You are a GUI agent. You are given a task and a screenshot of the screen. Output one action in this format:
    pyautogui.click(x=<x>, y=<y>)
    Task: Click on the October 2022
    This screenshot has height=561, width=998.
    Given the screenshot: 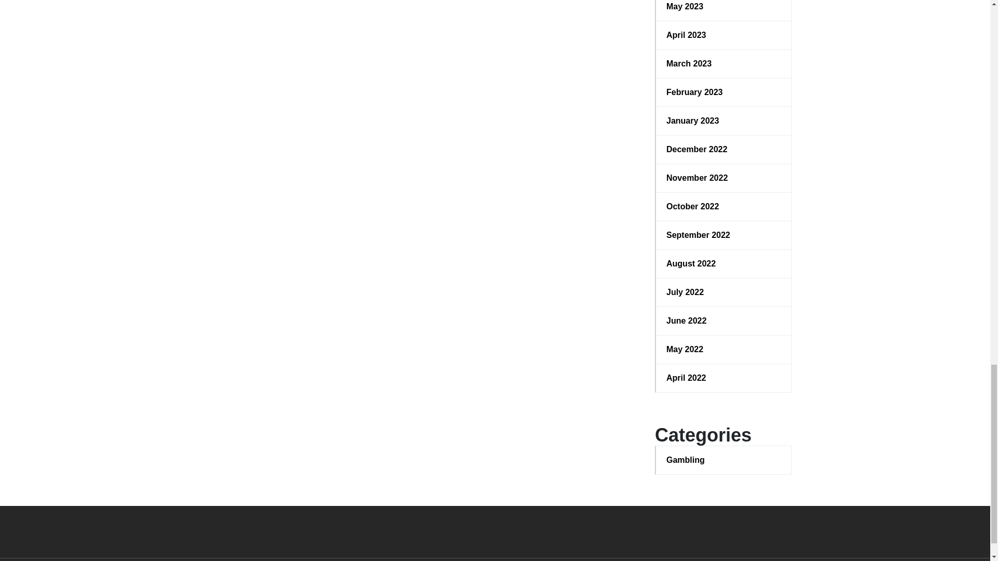 What is the action you would take?
    pyautogui.click(x=724, y=207)
    